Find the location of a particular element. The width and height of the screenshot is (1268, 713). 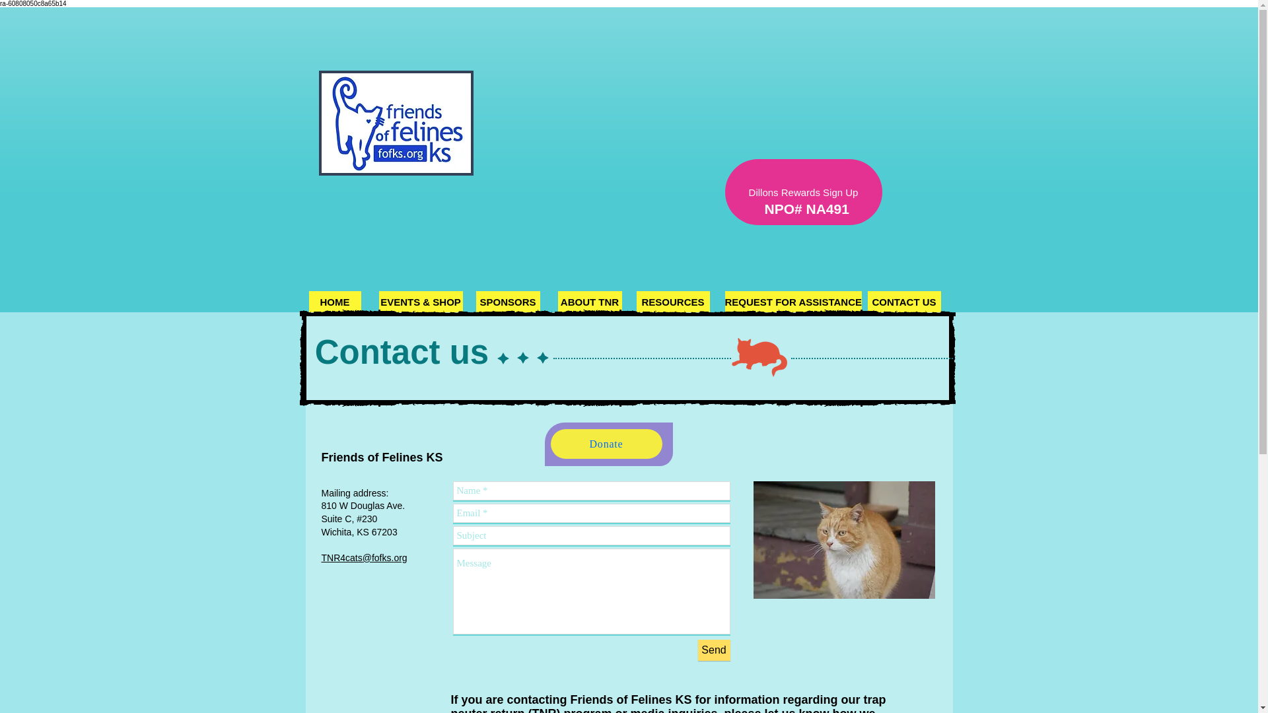

CONTACT US is located at coordinates (903, 301).